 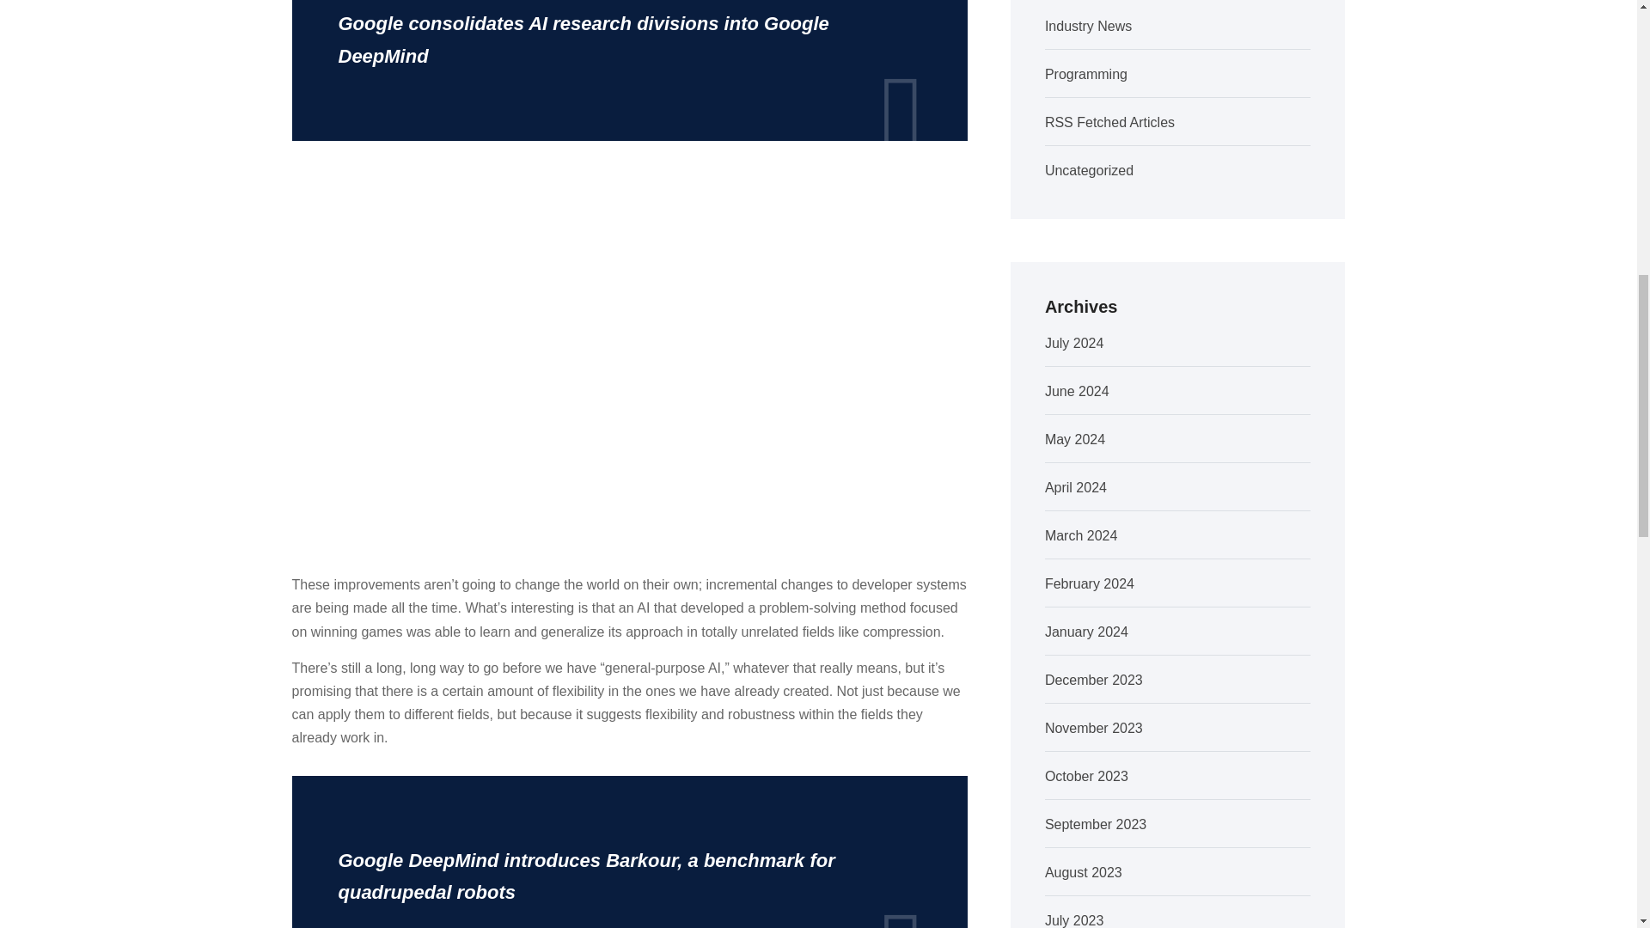 What do you see at coordinates (1076, 487) in the screenshot?
I see `April 2024` at bounding box center [1076, 487].